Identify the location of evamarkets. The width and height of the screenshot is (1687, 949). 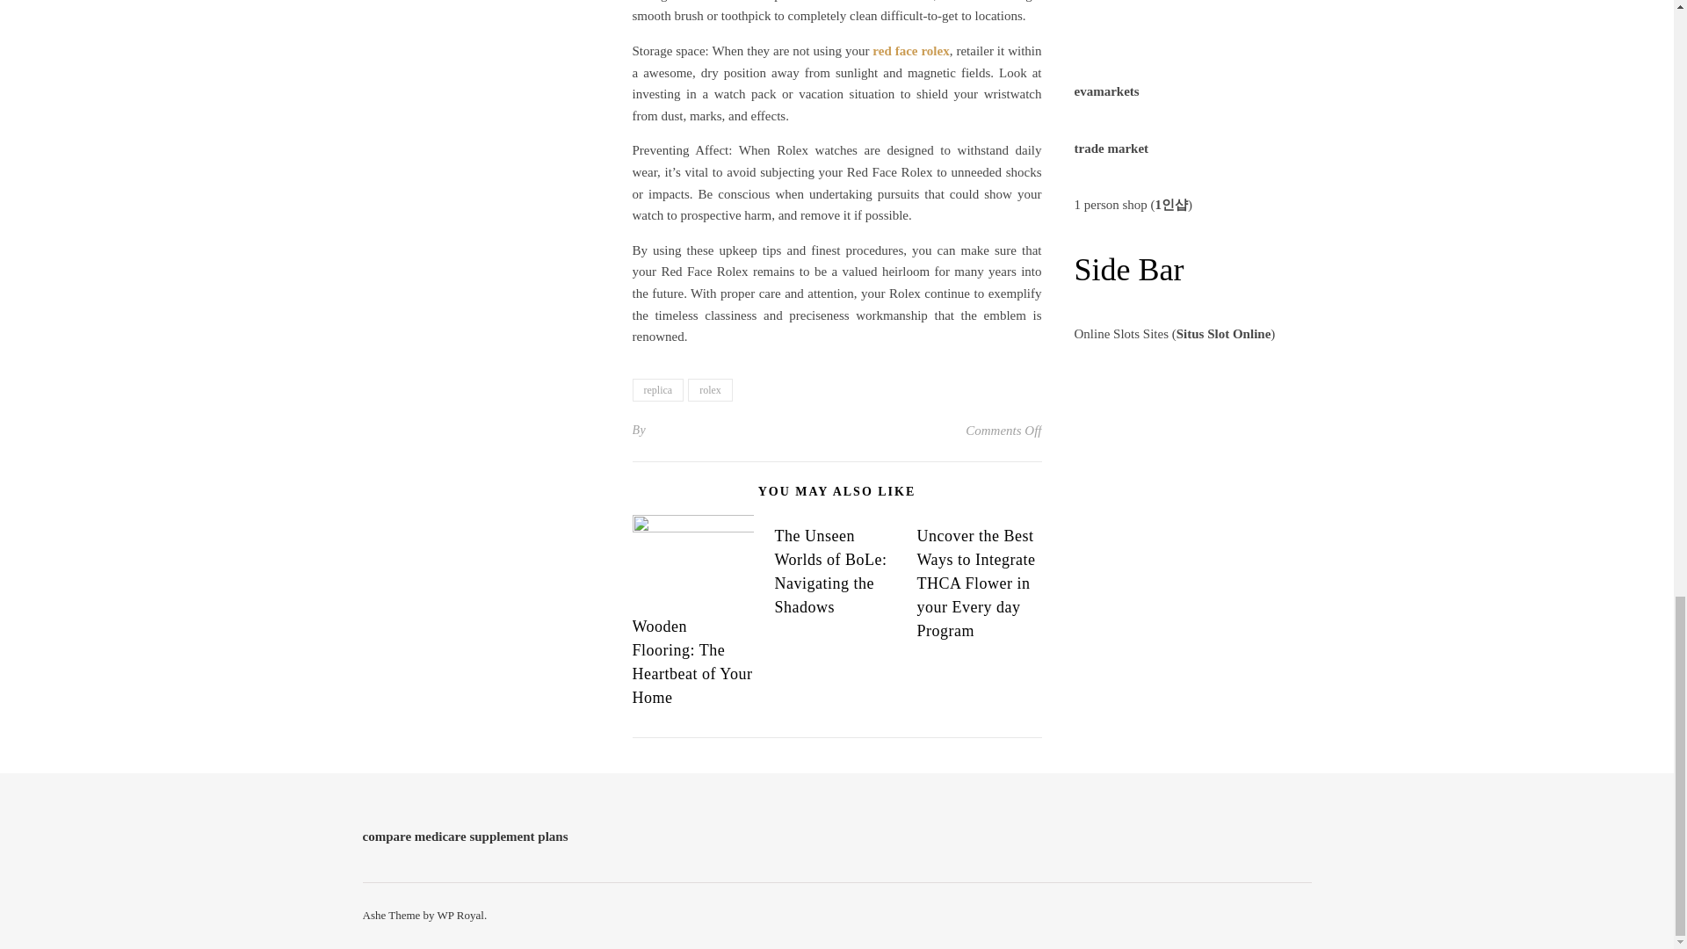
(1105, 91).